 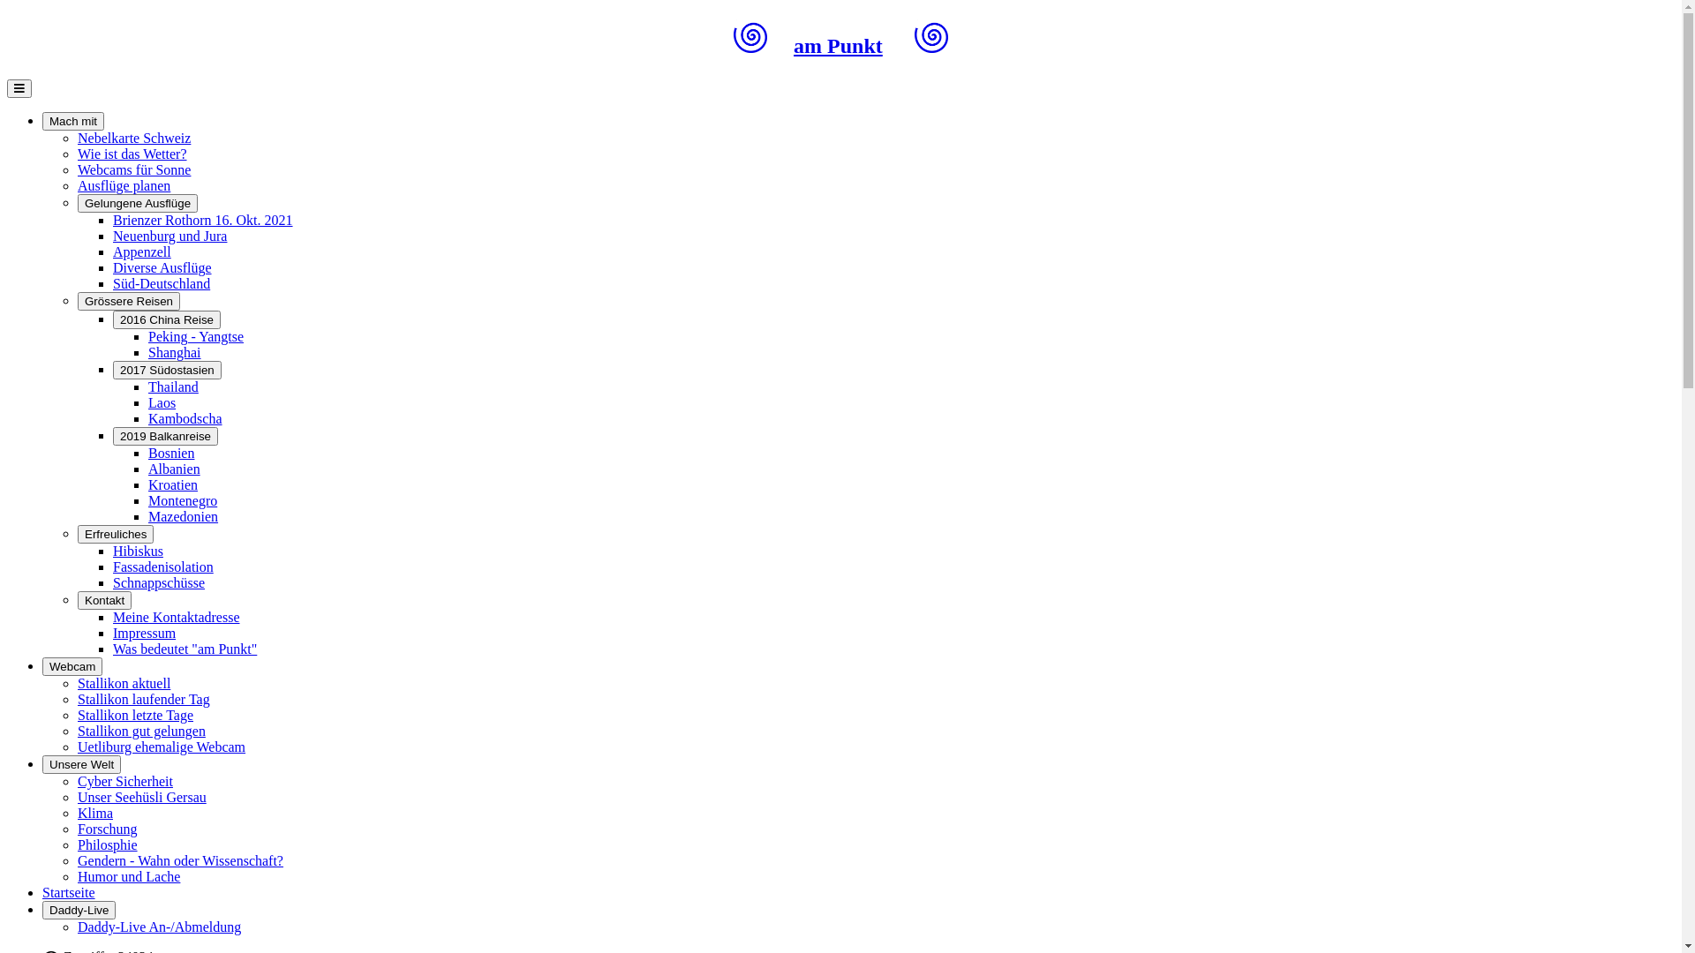 What do you see at coordinates (185, 649) in the screenshot?
I see `Was bedeutet "am Punkt"` at bounding box center [185, 649].